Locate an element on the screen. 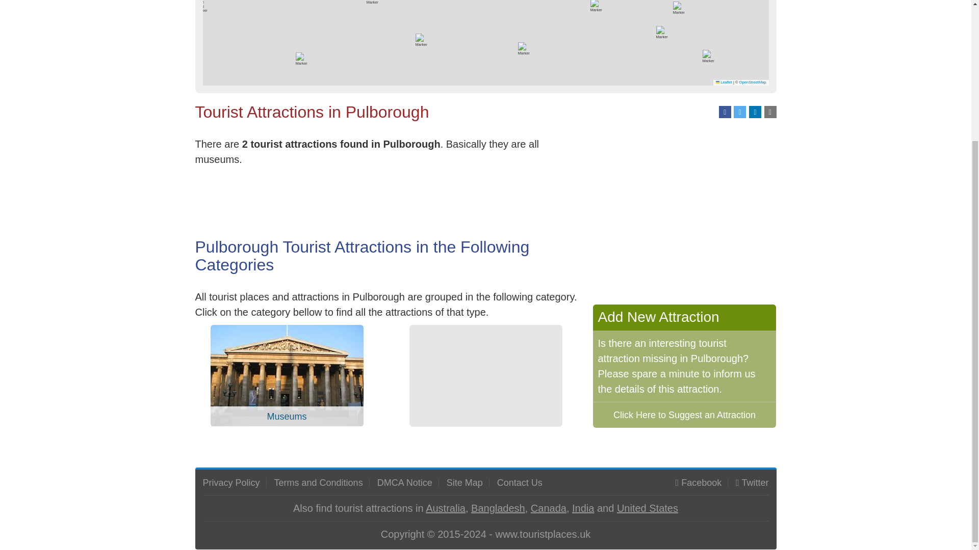  Canada is located at coordinates (549, 508).